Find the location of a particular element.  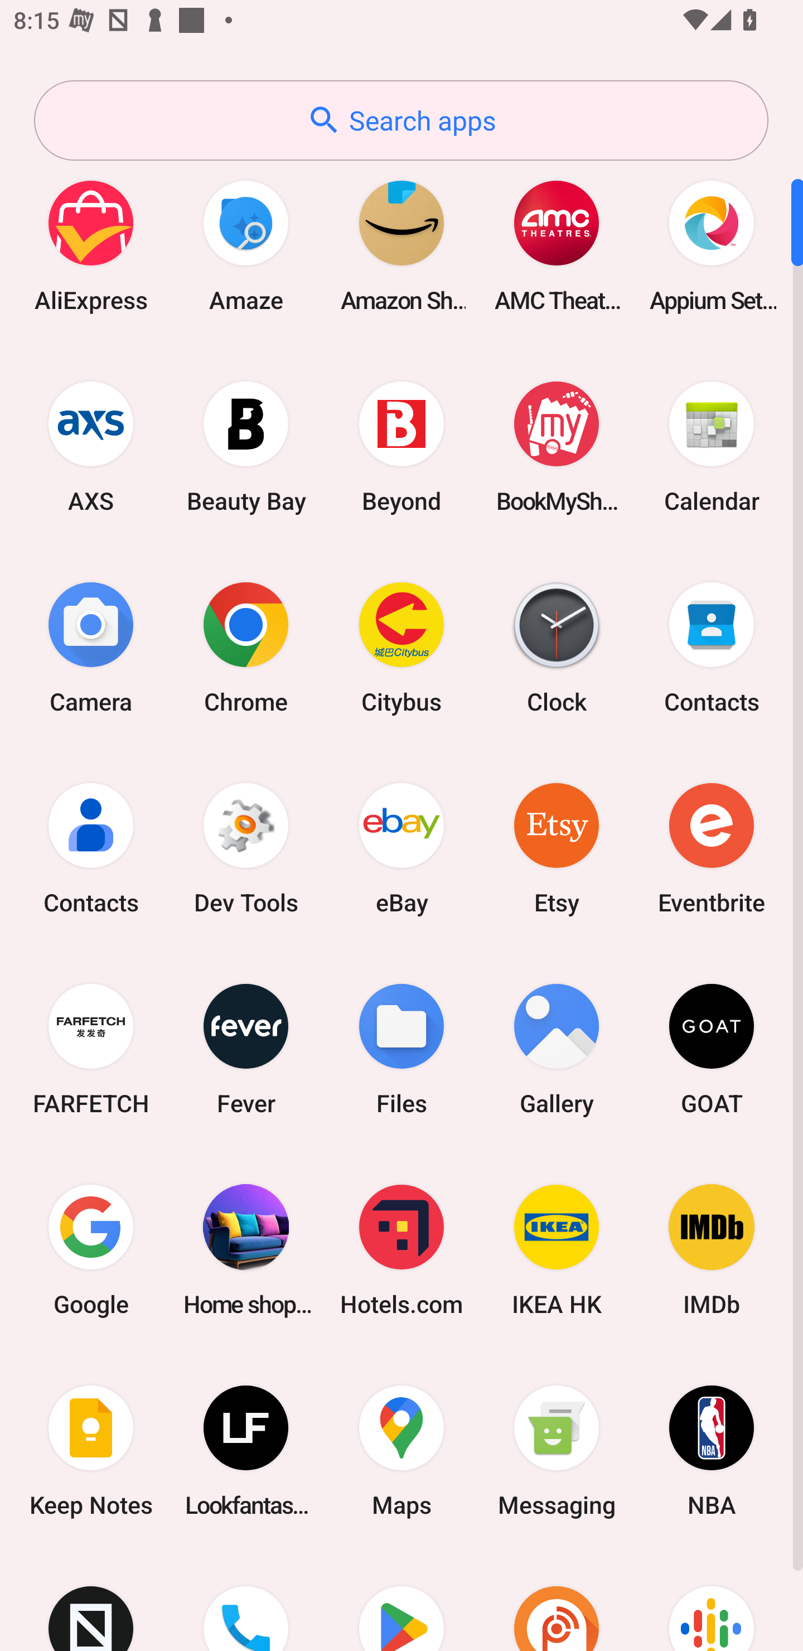

Gallery is located at coordinates (557, 1049).